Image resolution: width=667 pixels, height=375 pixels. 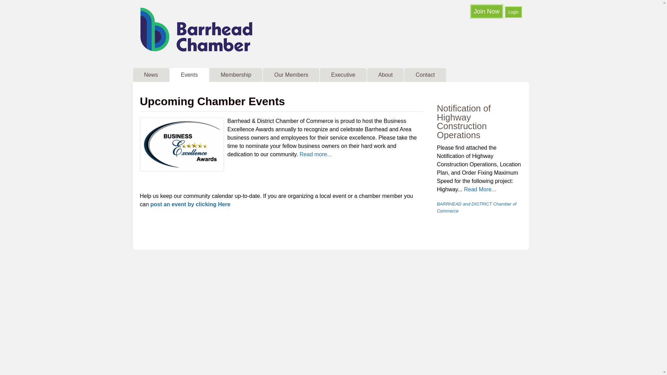 What do you see at coordinates (477, 207) in the screenshot?
I see `BARRHEAD and DISTRICT Chamber of Commerce` at bounding box center [477, 207].